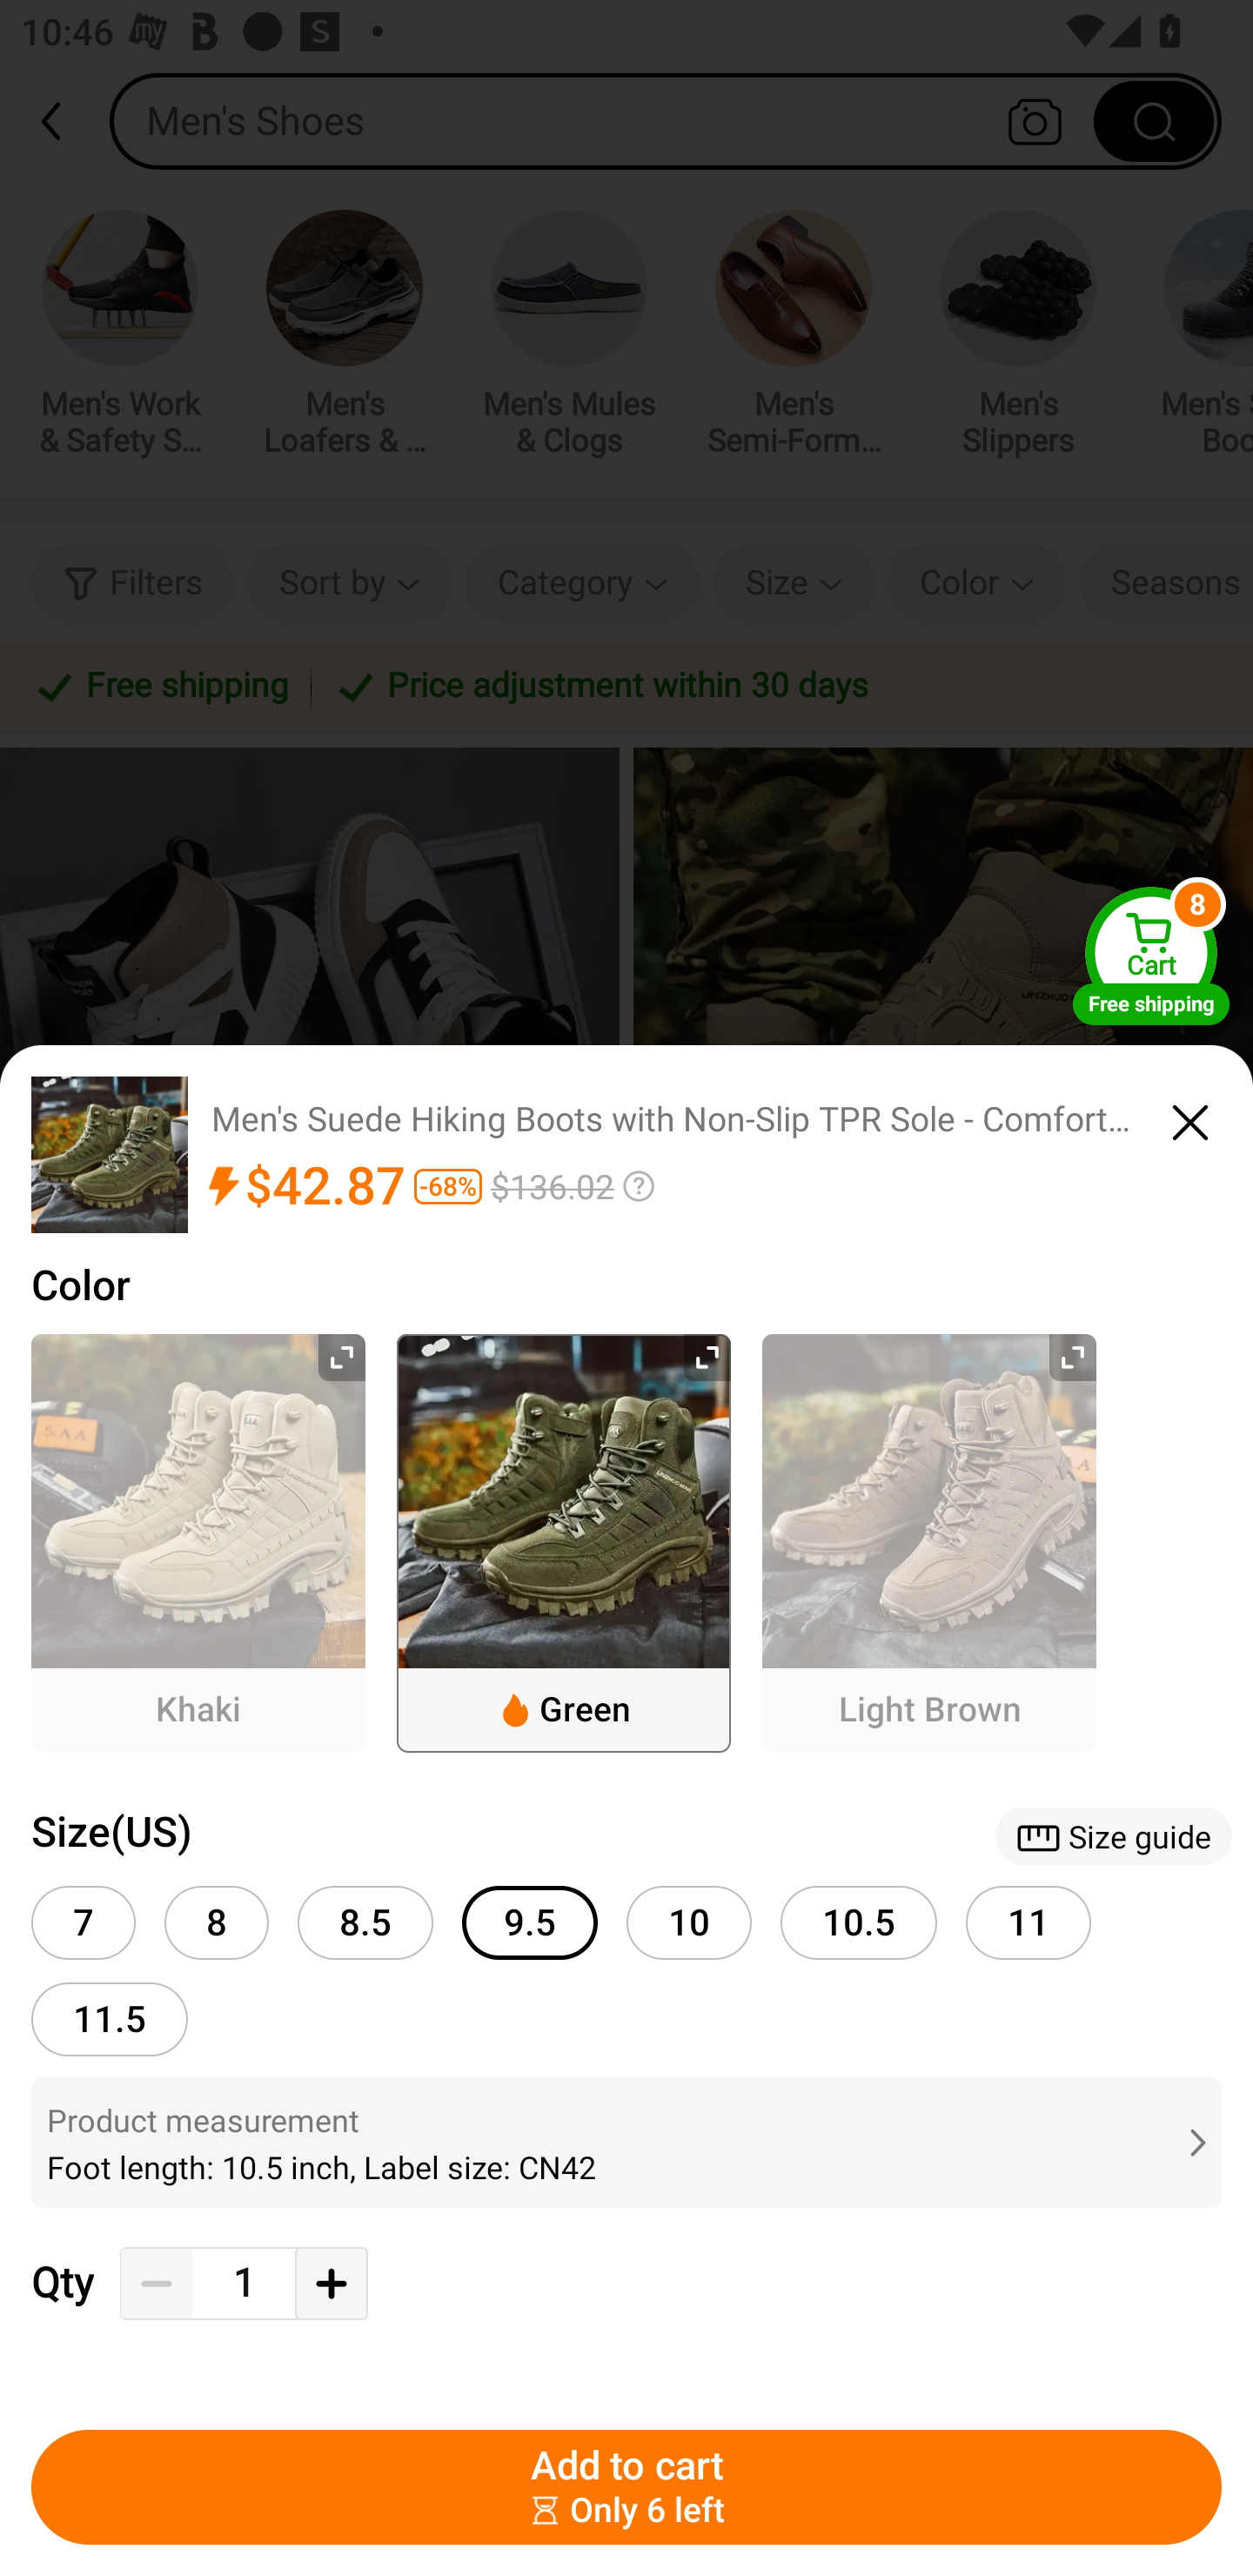 Image resolution: width=1253 pixels, height=2576 pixels. I want to click on close, so click(1190, 1117).